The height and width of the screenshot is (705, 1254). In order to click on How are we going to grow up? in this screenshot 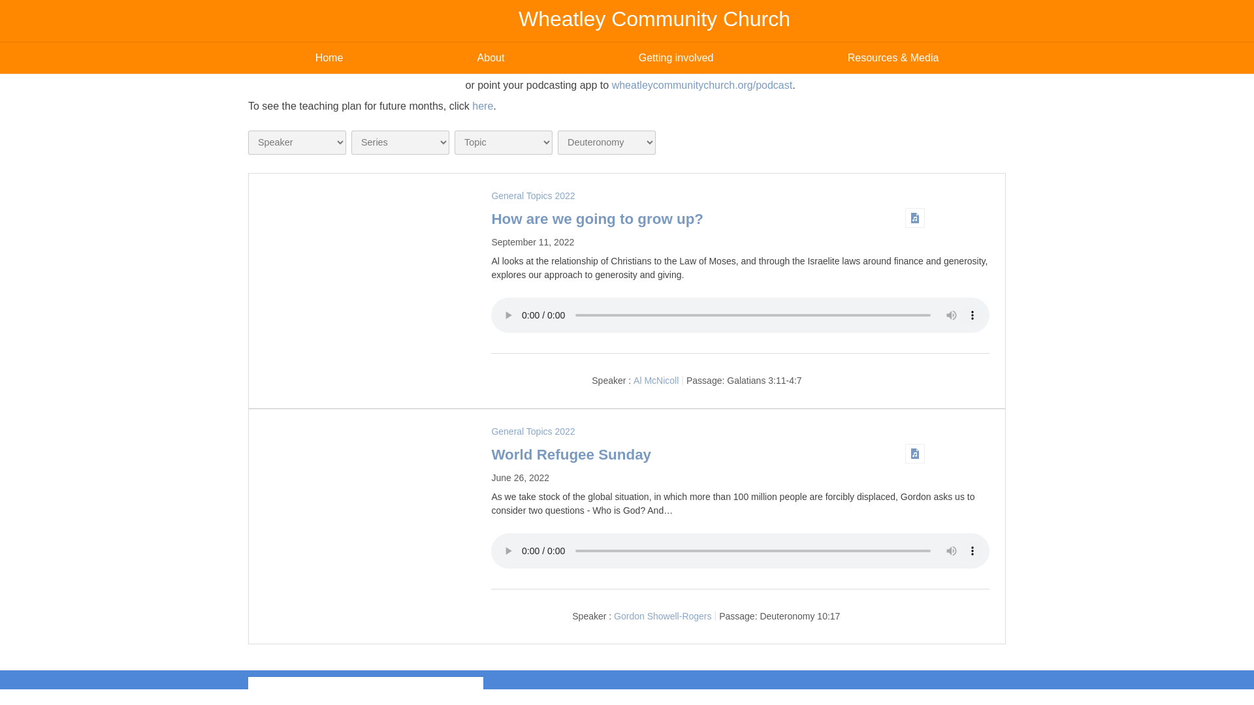, I will do `click(597, 218)`.